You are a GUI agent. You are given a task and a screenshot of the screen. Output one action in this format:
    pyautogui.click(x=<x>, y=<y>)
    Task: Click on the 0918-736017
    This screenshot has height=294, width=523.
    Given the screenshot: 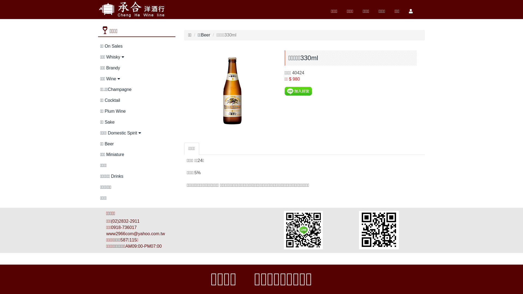 What is the action you would take?
    pyautogui.click(x=124, y=228)
    